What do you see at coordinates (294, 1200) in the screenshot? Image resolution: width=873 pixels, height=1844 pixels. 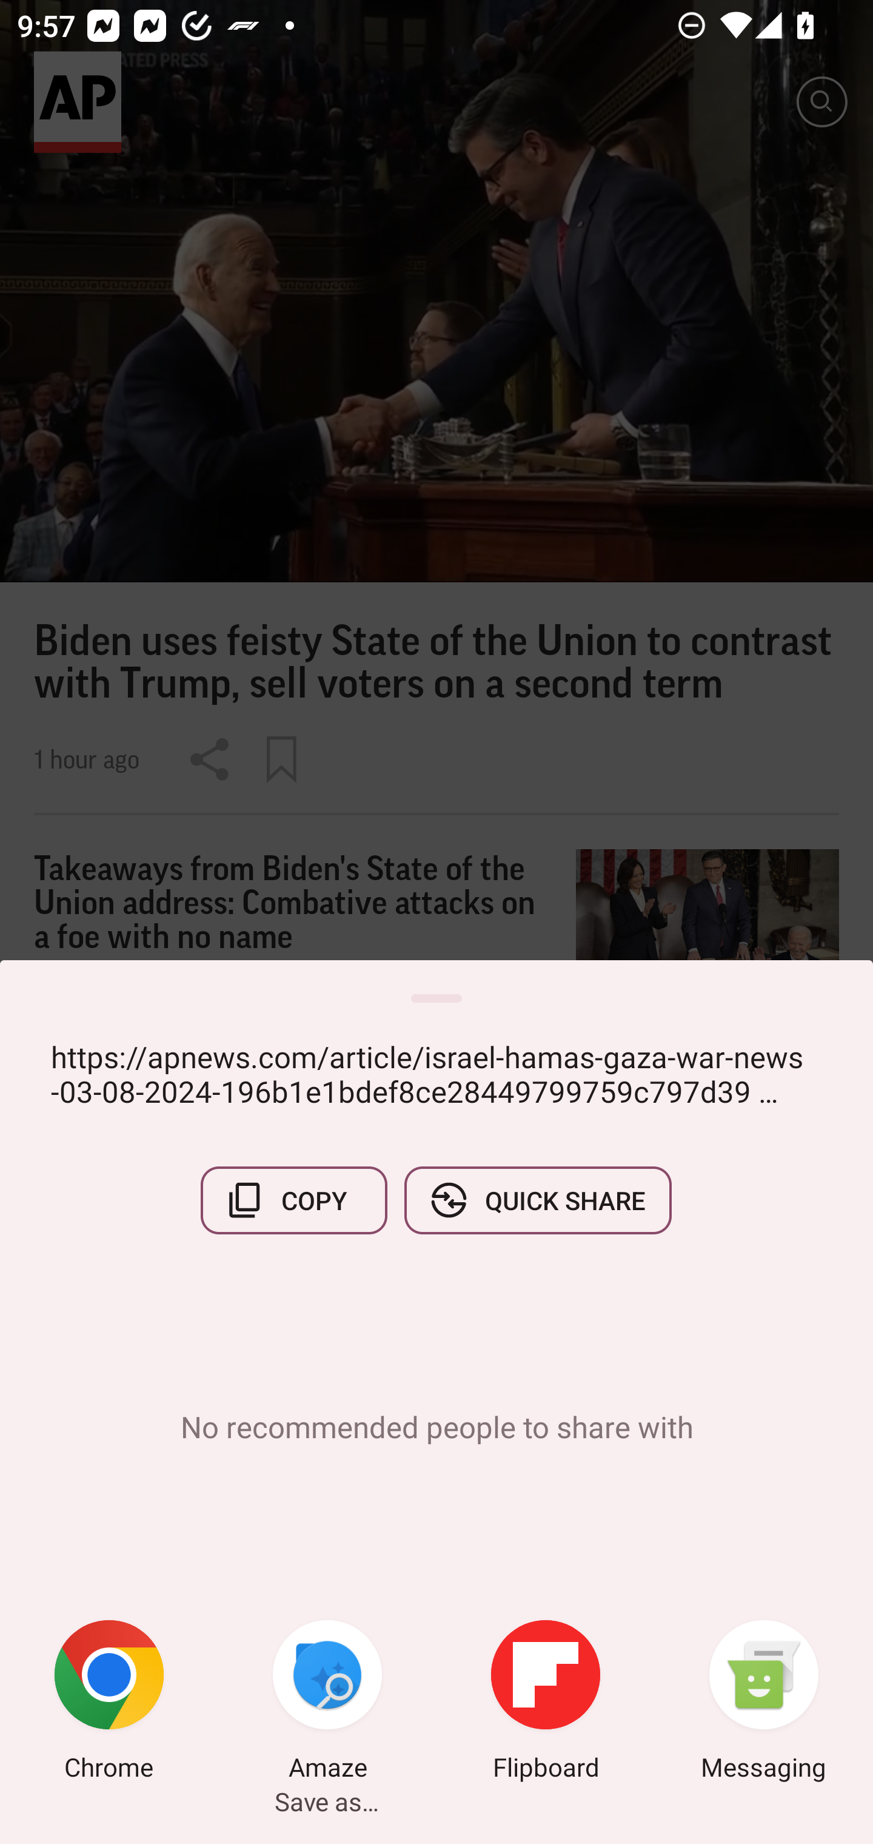 I see `COPY` at bounding box center [294, 1200].